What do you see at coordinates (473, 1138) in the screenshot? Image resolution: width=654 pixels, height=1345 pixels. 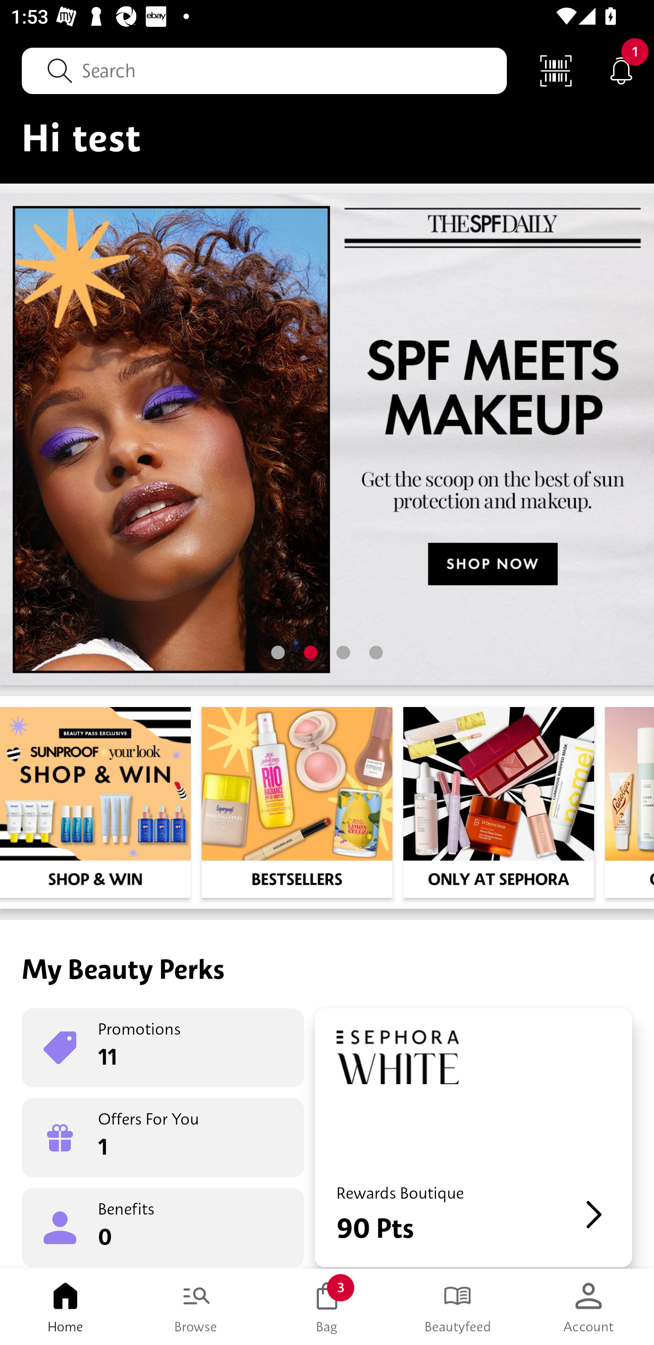 I see `Rewards Boutique 90 Pts` at bounding box center [473, 1138].